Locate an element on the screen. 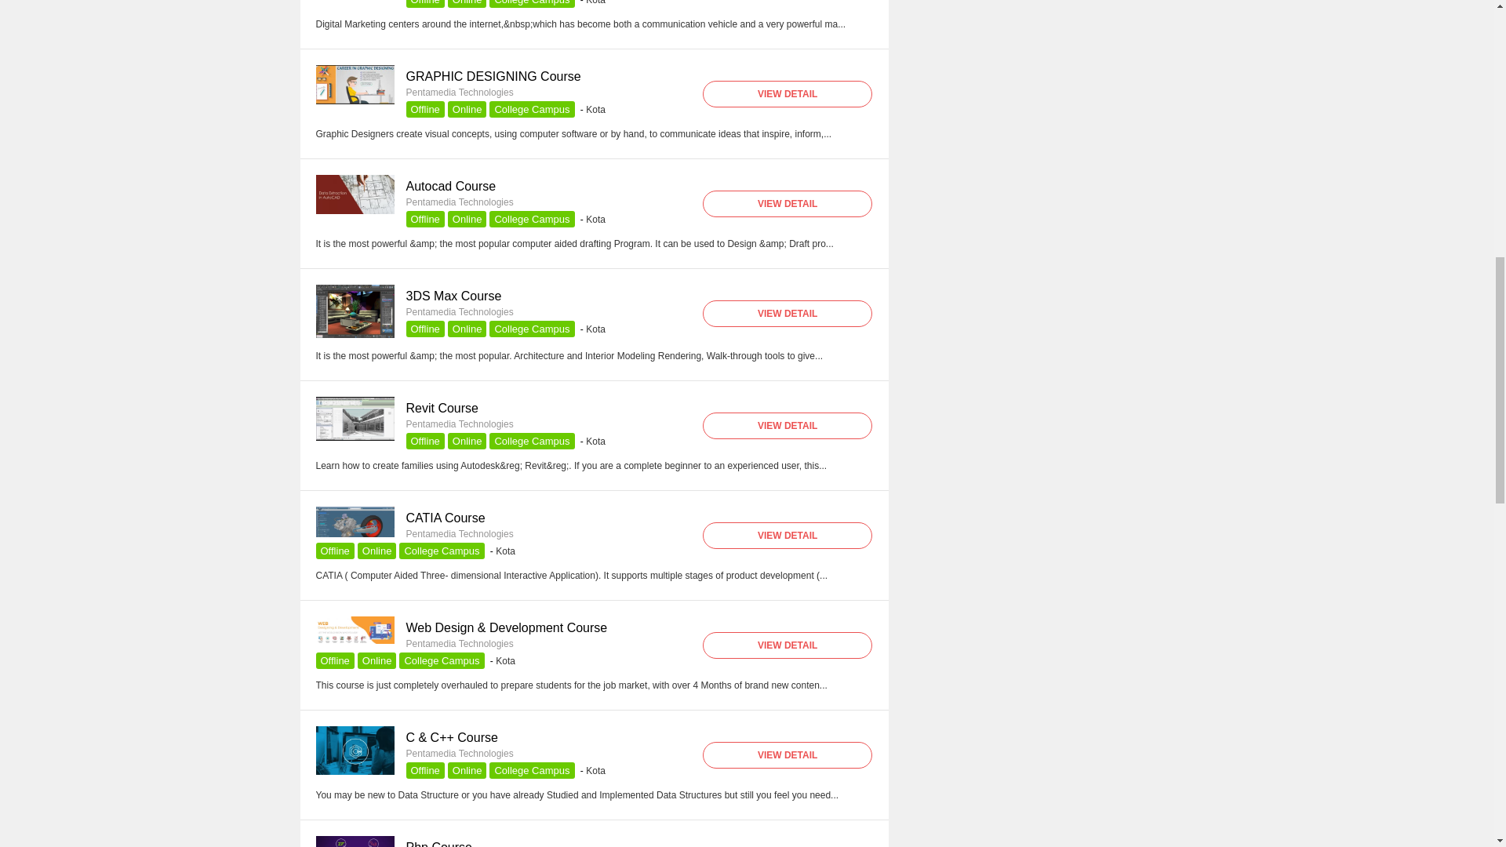 Image resolution: width=1506 pixels, height=847 pixels. GRAPHIC DESIGNING Course is located at coordinates (494, 75).